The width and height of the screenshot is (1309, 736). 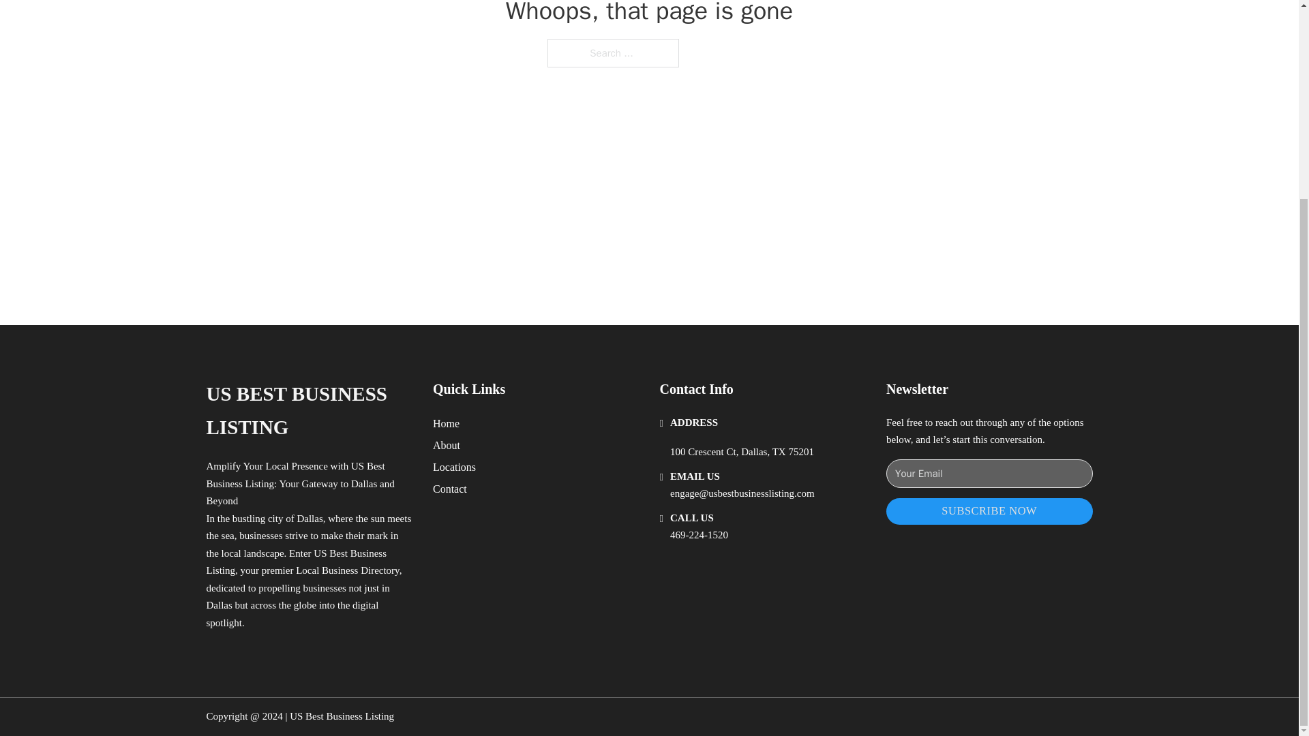 I want to click on Locations, so click(x=454, y=466).